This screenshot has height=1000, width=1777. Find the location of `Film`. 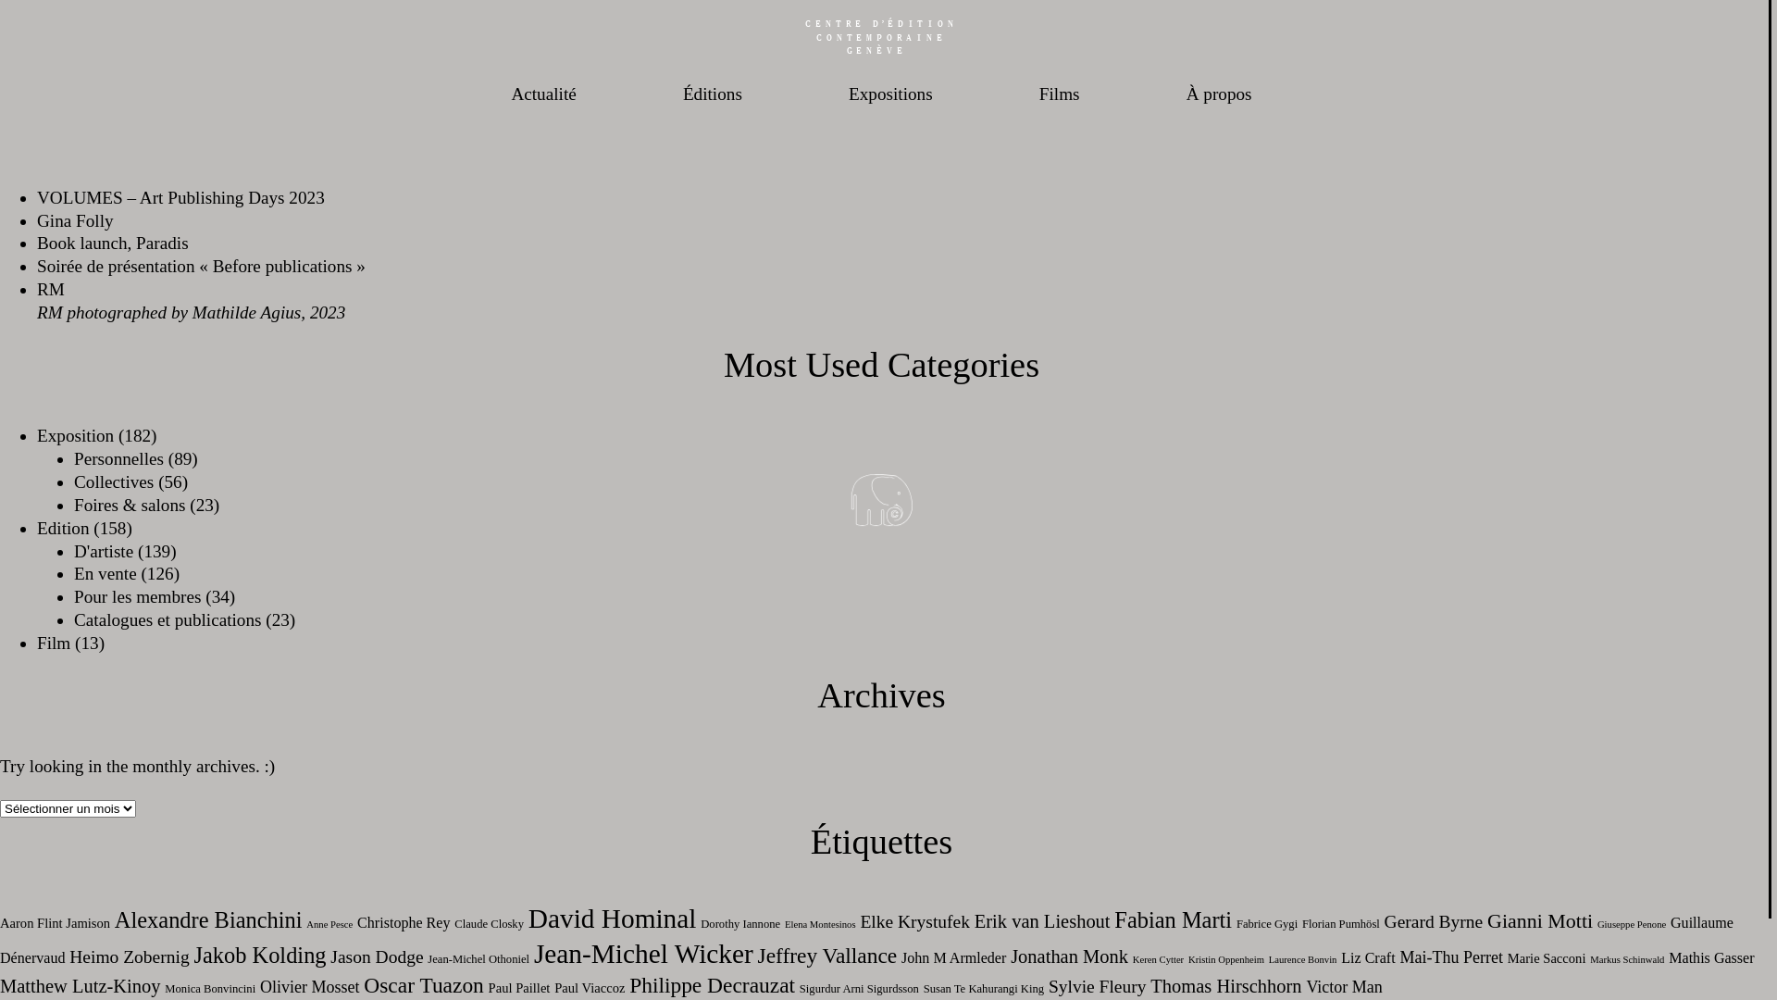

Film is located at coordinates (54, 643).